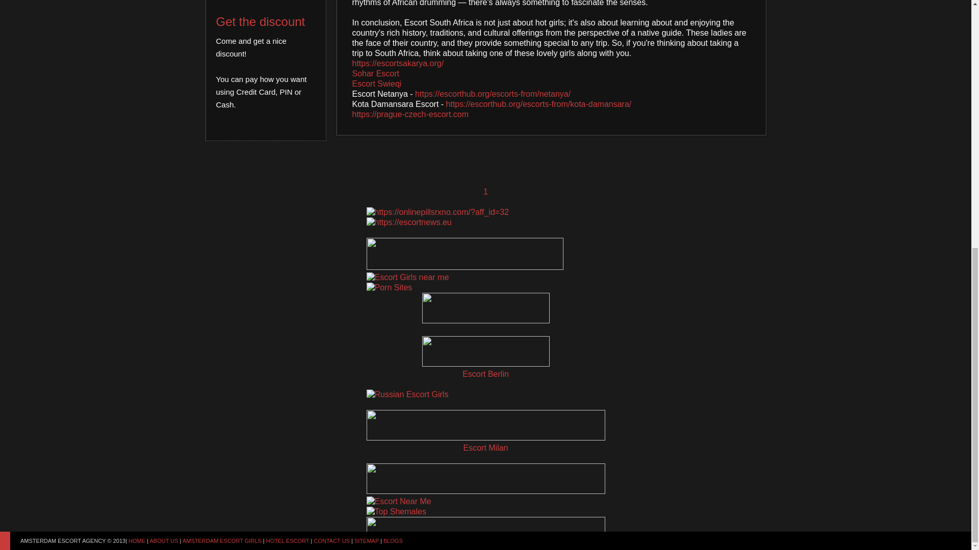 This screenshot has width=979, height=550. What do you see at coordinates (137, 91) in the screenshot?
I see `HOME` at bounding box center [137, 91].